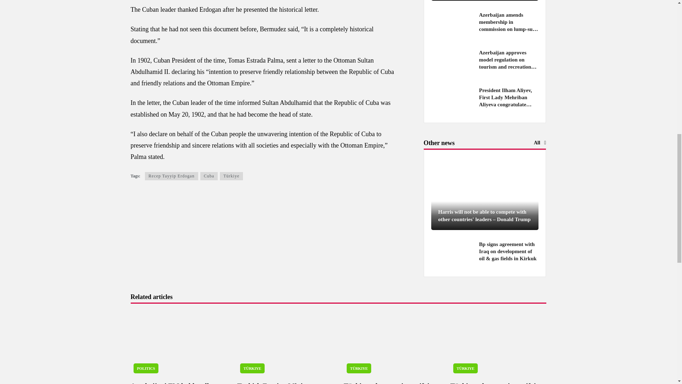 The width and height of the screenshot is (682, 384). Describe the element at coordinates (178, 343) in the screenshot. I see `Azerbaijani FM holds talks with Turkish MFA representatives` at that location.